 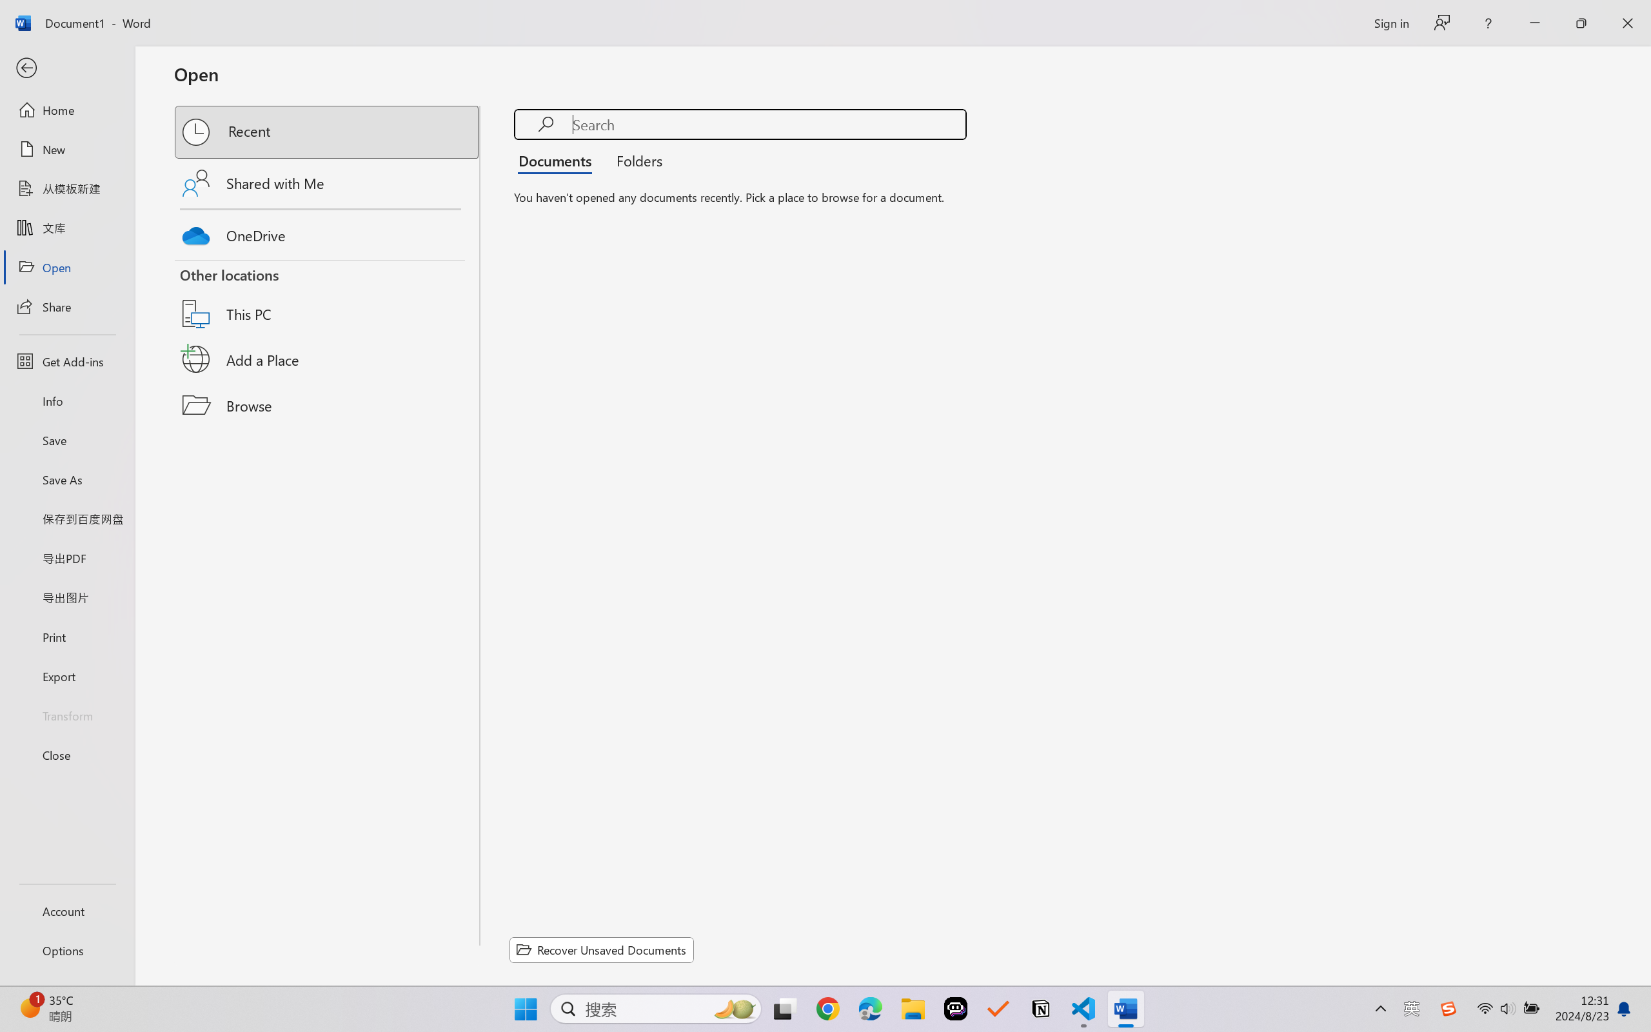 I want to click on Save As, so click(x=67, y=480).